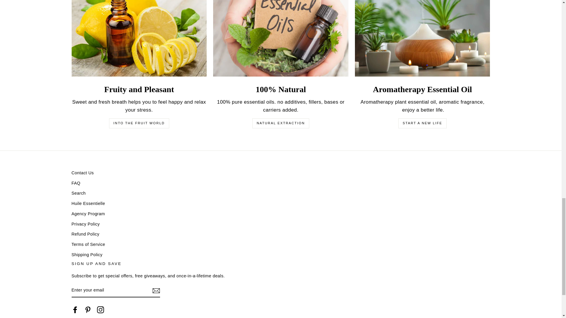 This screenshot has height=318, width=566. Describe the element at coordinates (100, 310) in the screenshot. I see `RainbowAbby 2013 on Instagram` at that location.